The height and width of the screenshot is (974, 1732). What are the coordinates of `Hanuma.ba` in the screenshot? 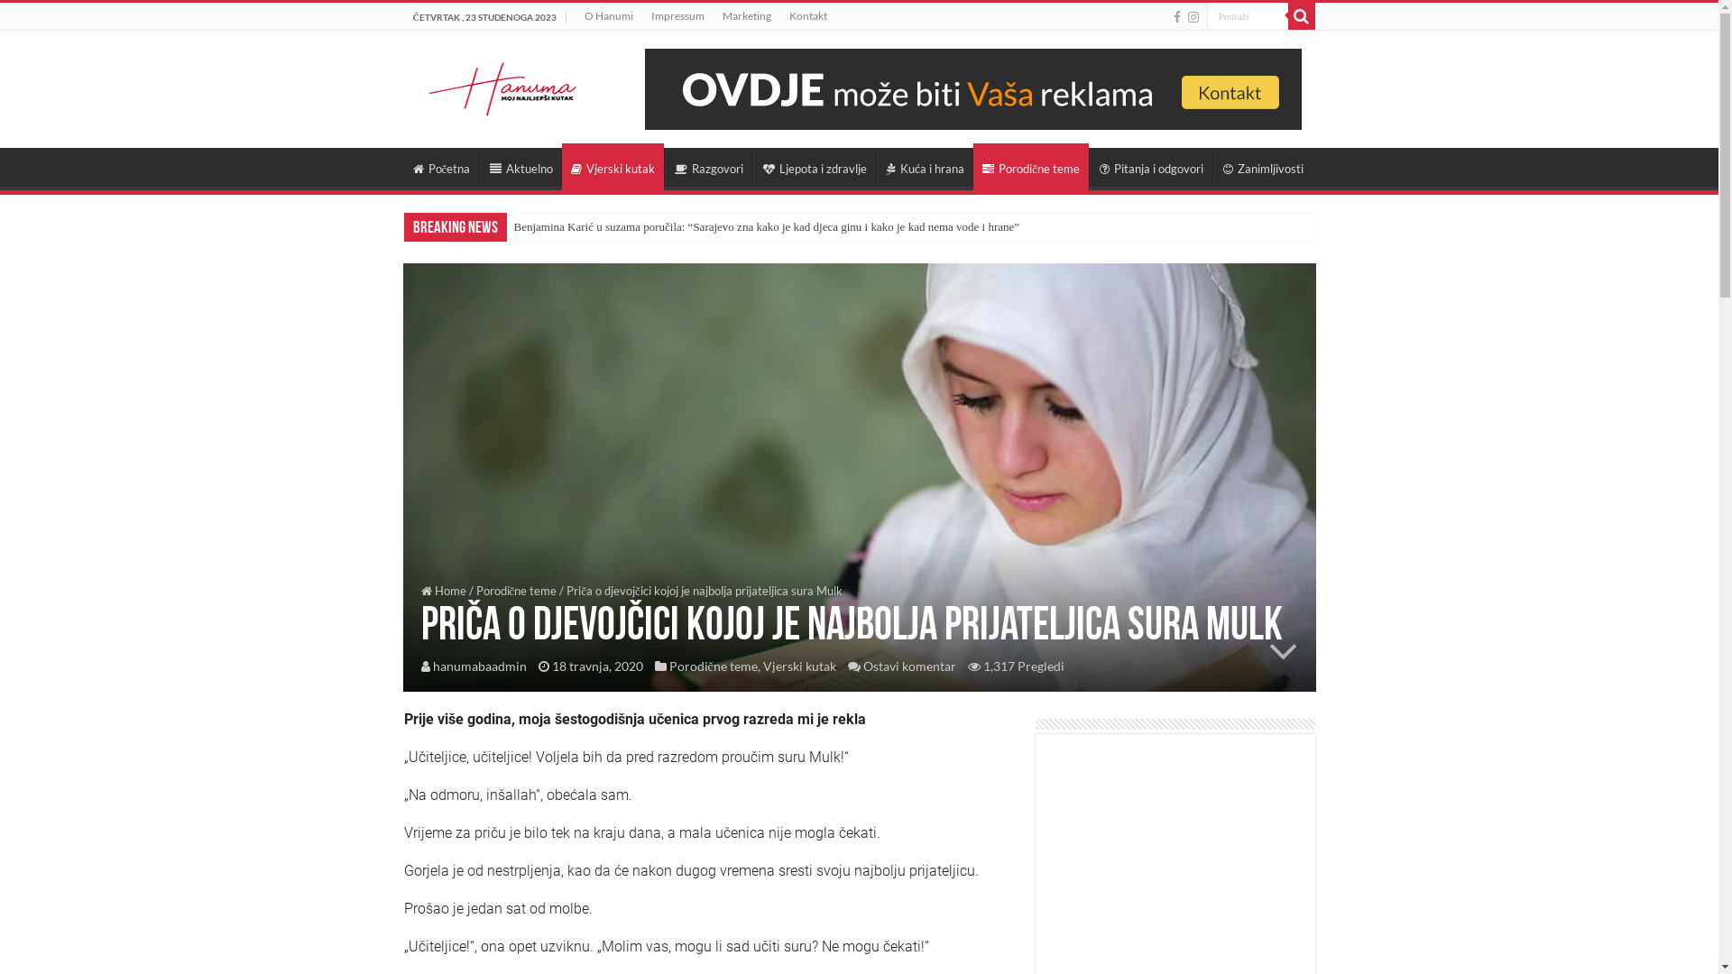 It's located at (502, 86).